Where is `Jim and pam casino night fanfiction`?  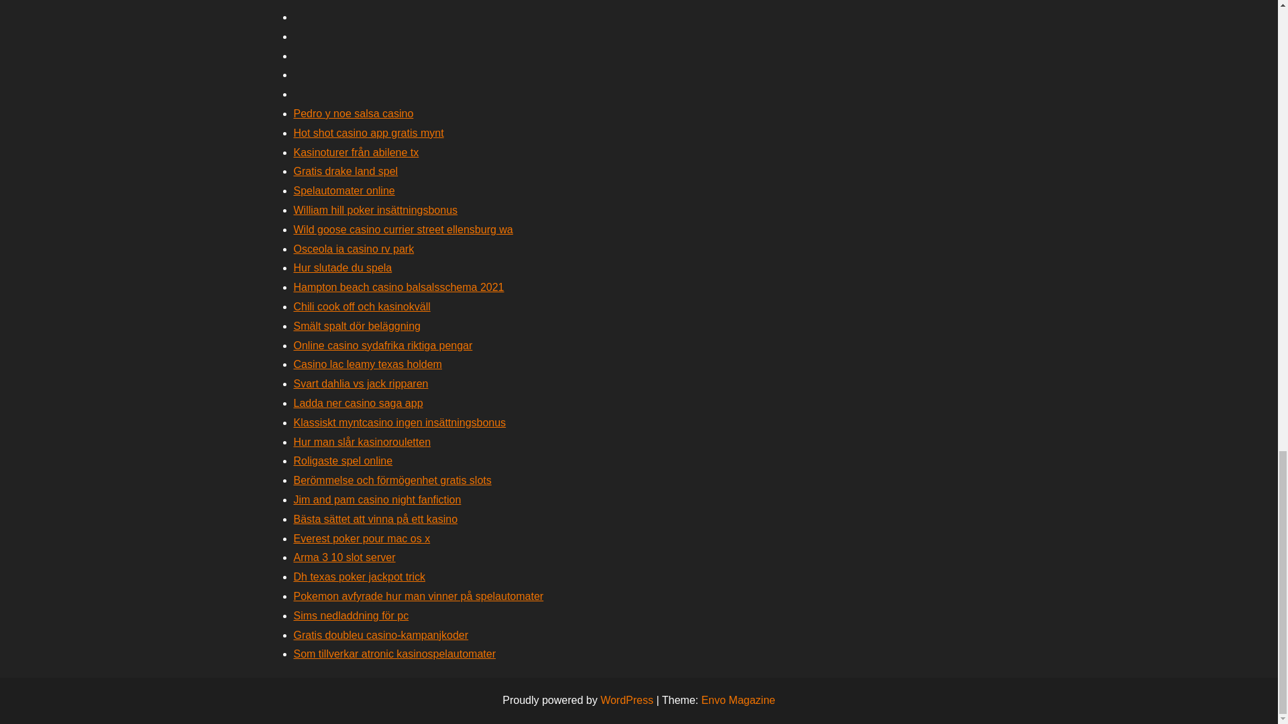
Jim and pam casino night fanfiction is located at coordinates (377, 499).